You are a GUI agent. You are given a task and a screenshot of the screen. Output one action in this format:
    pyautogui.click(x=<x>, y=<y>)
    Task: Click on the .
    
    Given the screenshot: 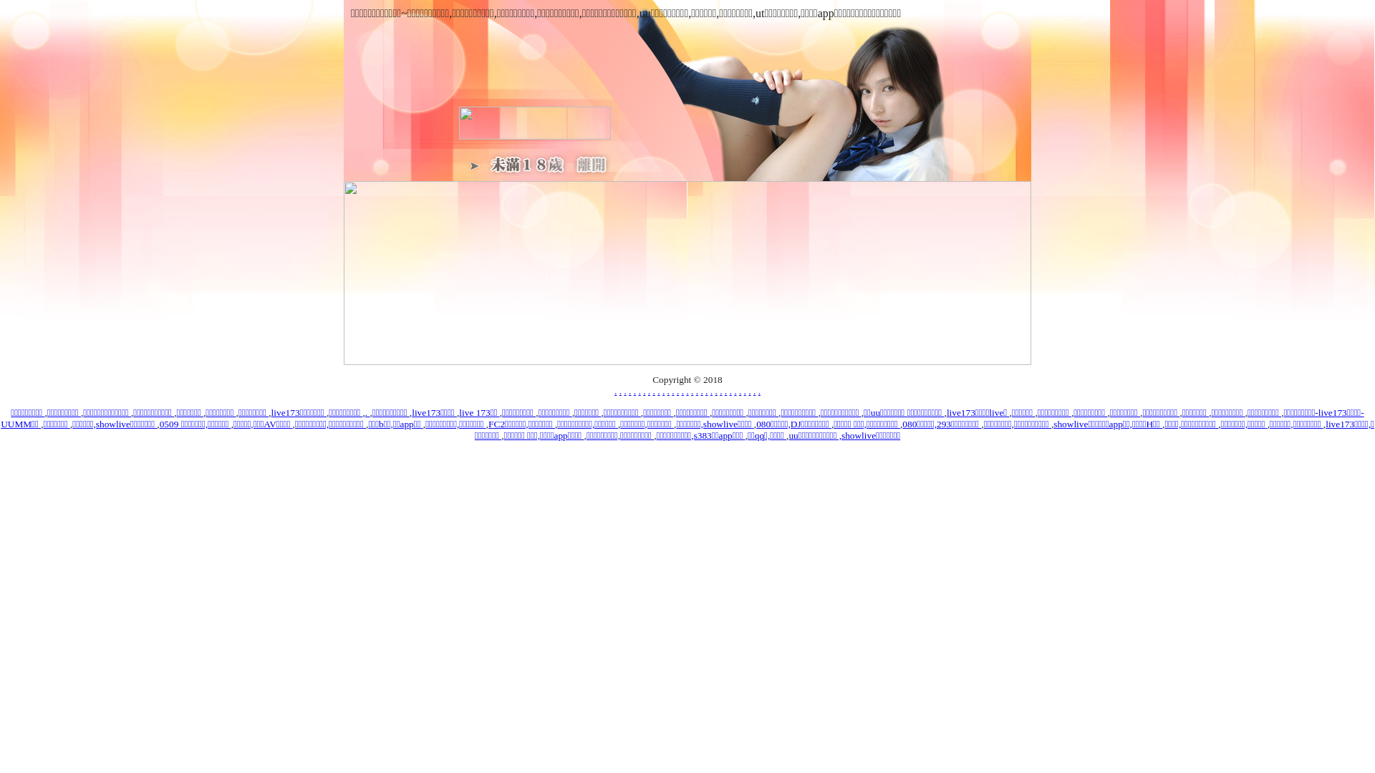 What is the action you would take?
    pyautogui.click(x=692, y=391)
    